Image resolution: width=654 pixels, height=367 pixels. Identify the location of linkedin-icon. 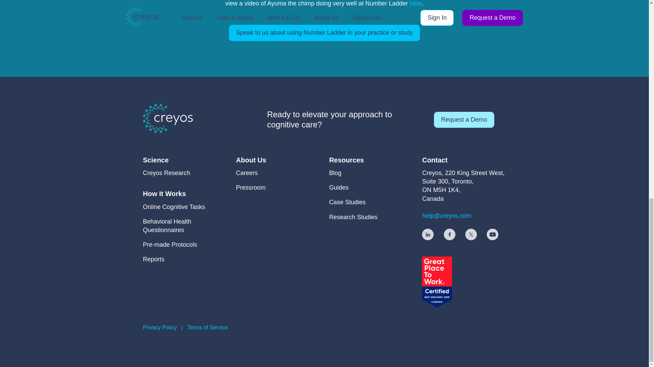
(427, 234).